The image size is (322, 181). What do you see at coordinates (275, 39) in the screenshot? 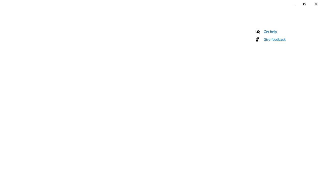
I see `Give feedback` at bounding box center [275, 39].